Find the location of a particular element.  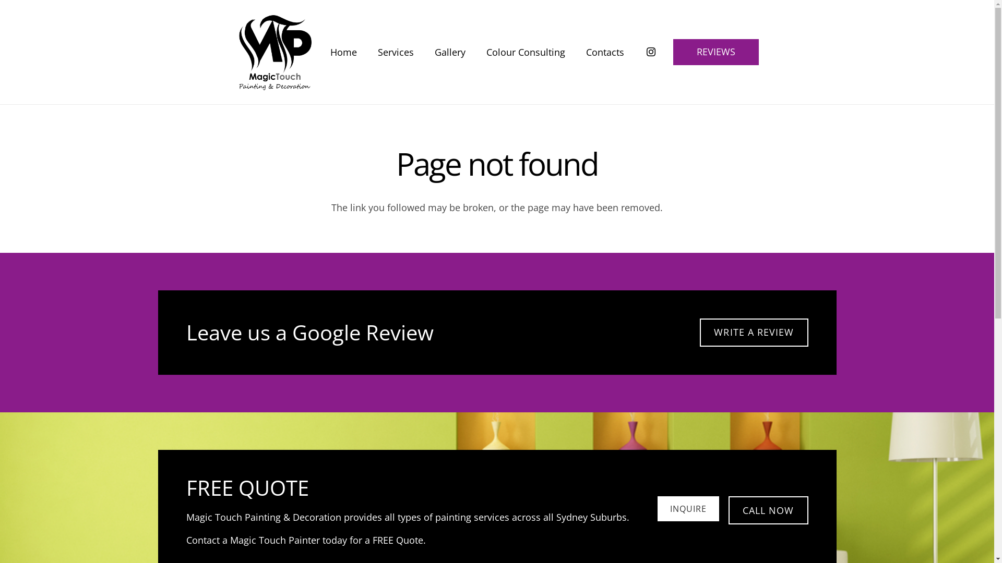

Contacts is located at coordinates (605, 52).